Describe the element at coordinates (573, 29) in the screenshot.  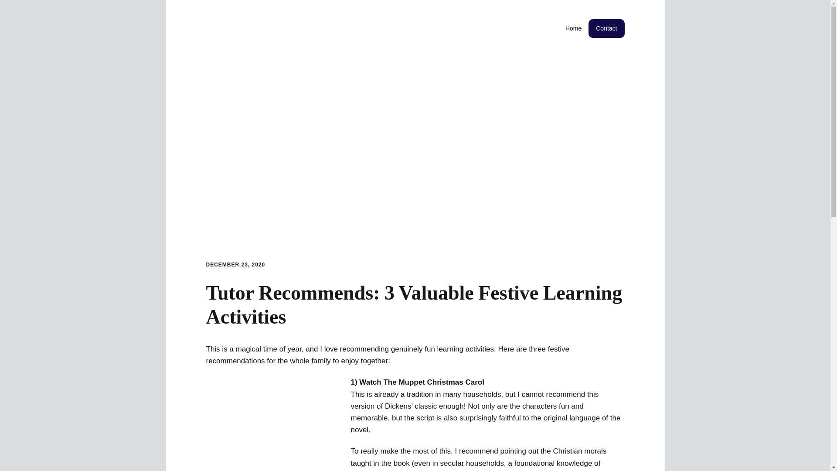
I see `online tuition` at that location.